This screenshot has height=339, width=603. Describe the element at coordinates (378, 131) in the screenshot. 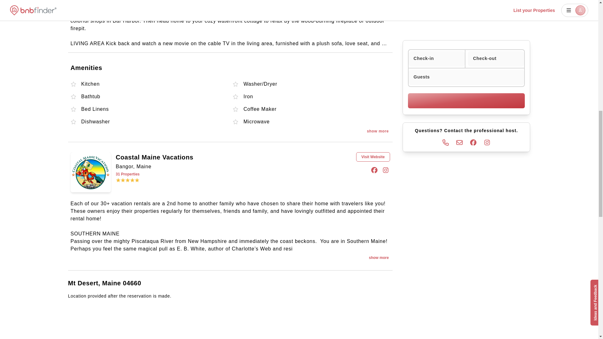

I see `show more` at that location.